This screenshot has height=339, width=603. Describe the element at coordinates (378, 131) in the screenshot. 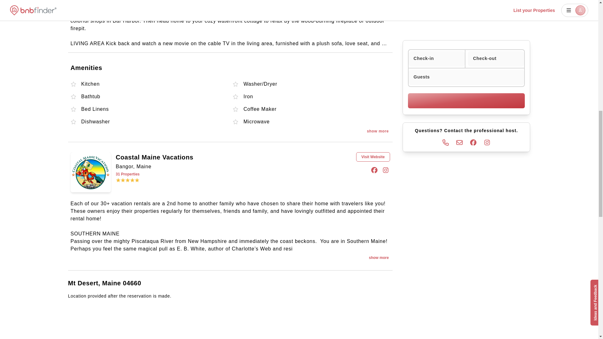

I see `show more` at that location.